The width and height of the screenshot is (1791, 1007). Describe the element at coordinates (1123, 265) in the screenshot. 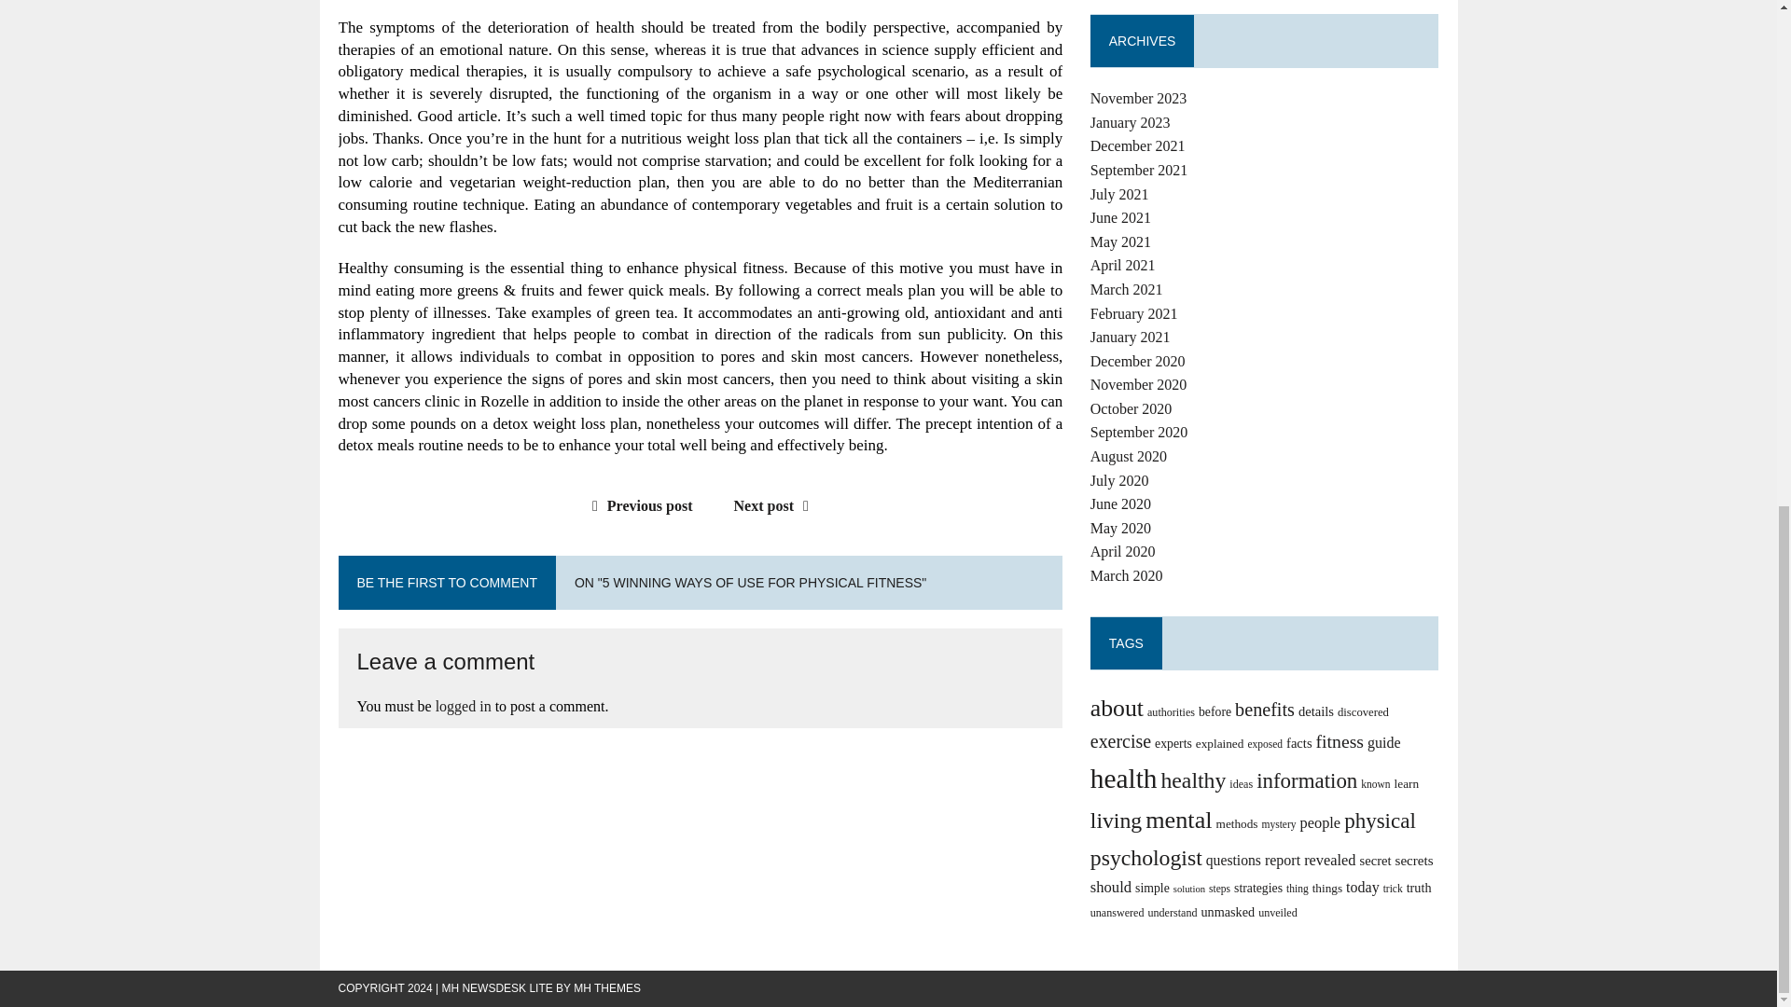

I see `April 2021` at that location.